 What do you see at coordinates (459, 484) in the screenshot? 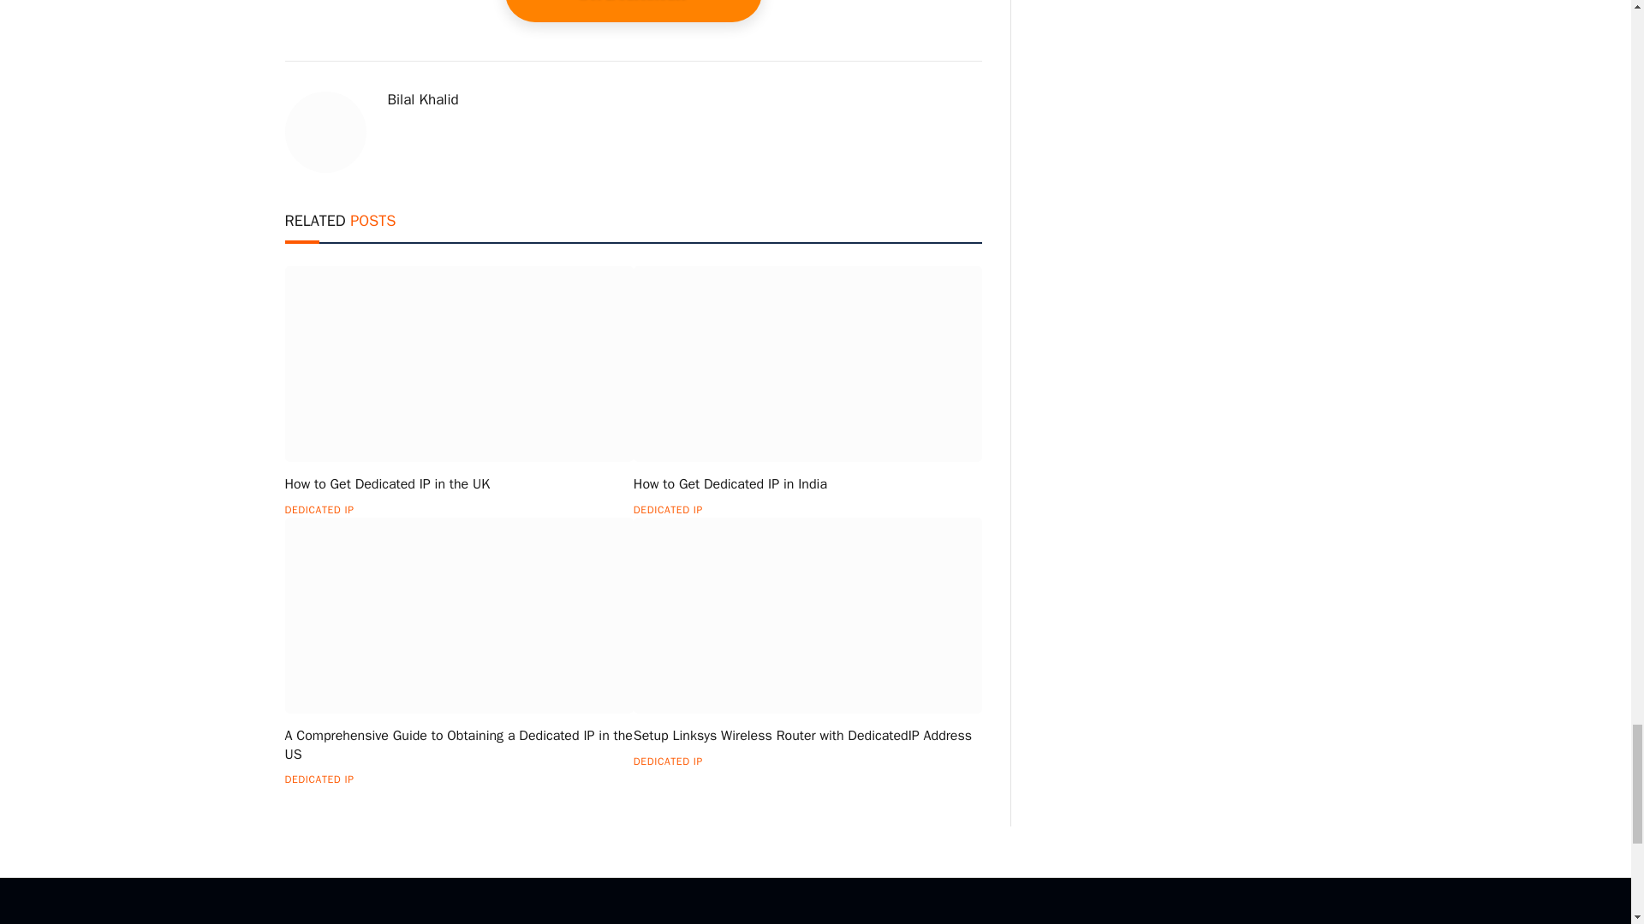
I see `How to Get Dedicated IP in the UK` at bounding box center [459, 484].